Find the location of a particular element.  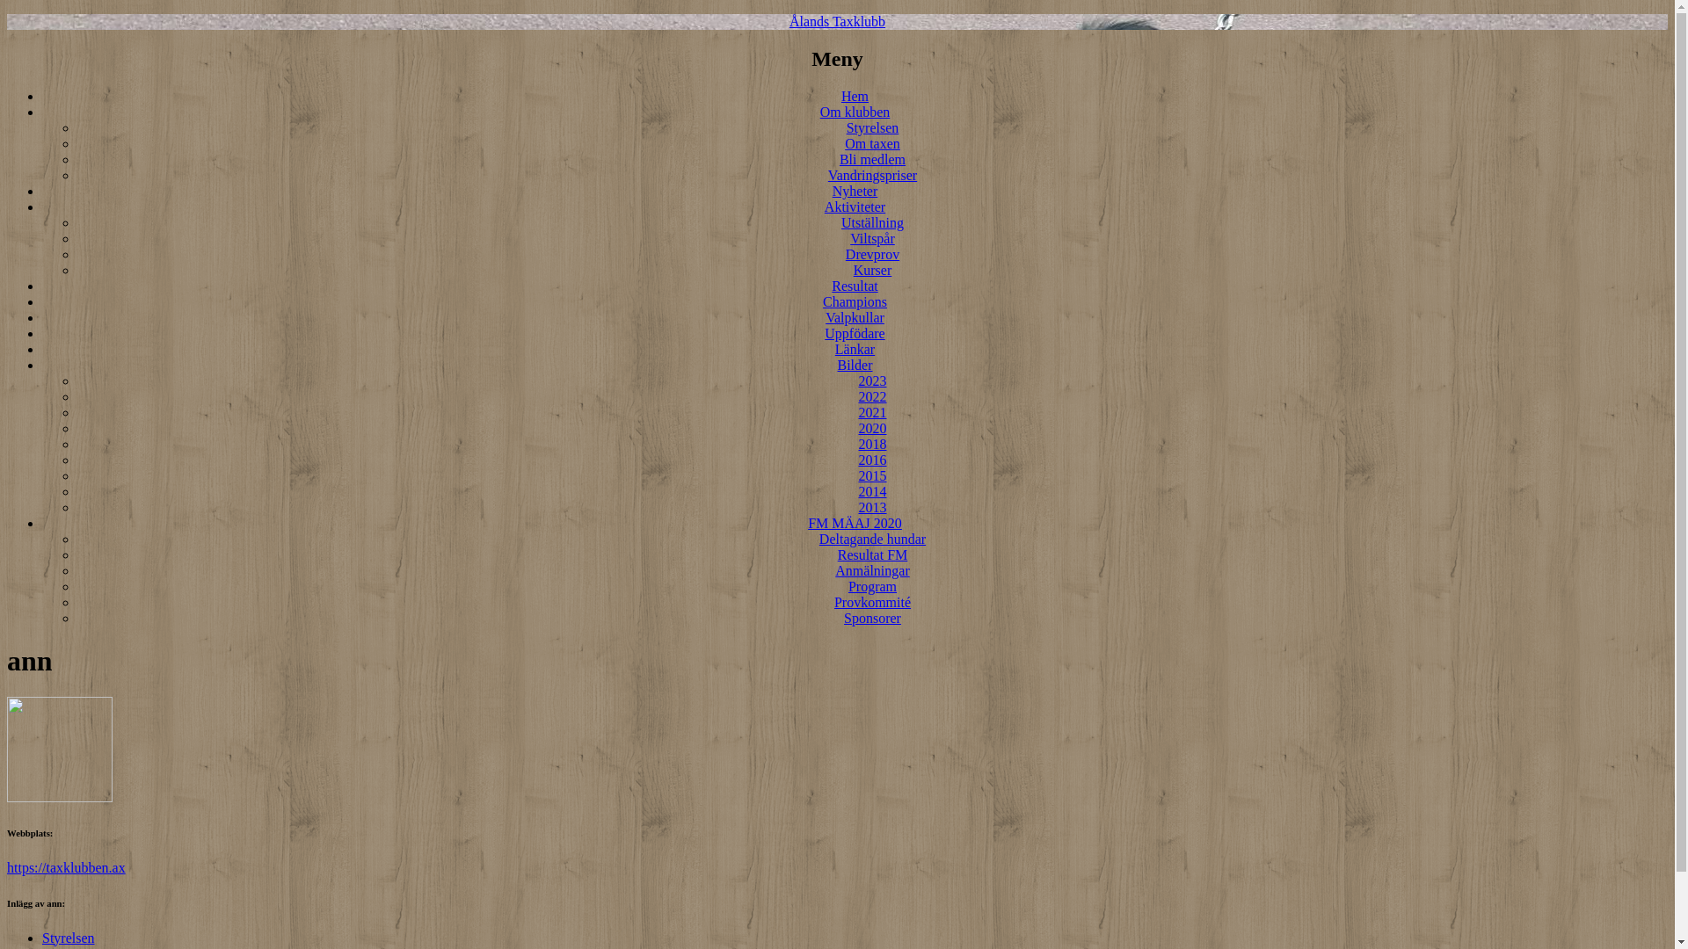

2022 is located at coordinates (872, 397).